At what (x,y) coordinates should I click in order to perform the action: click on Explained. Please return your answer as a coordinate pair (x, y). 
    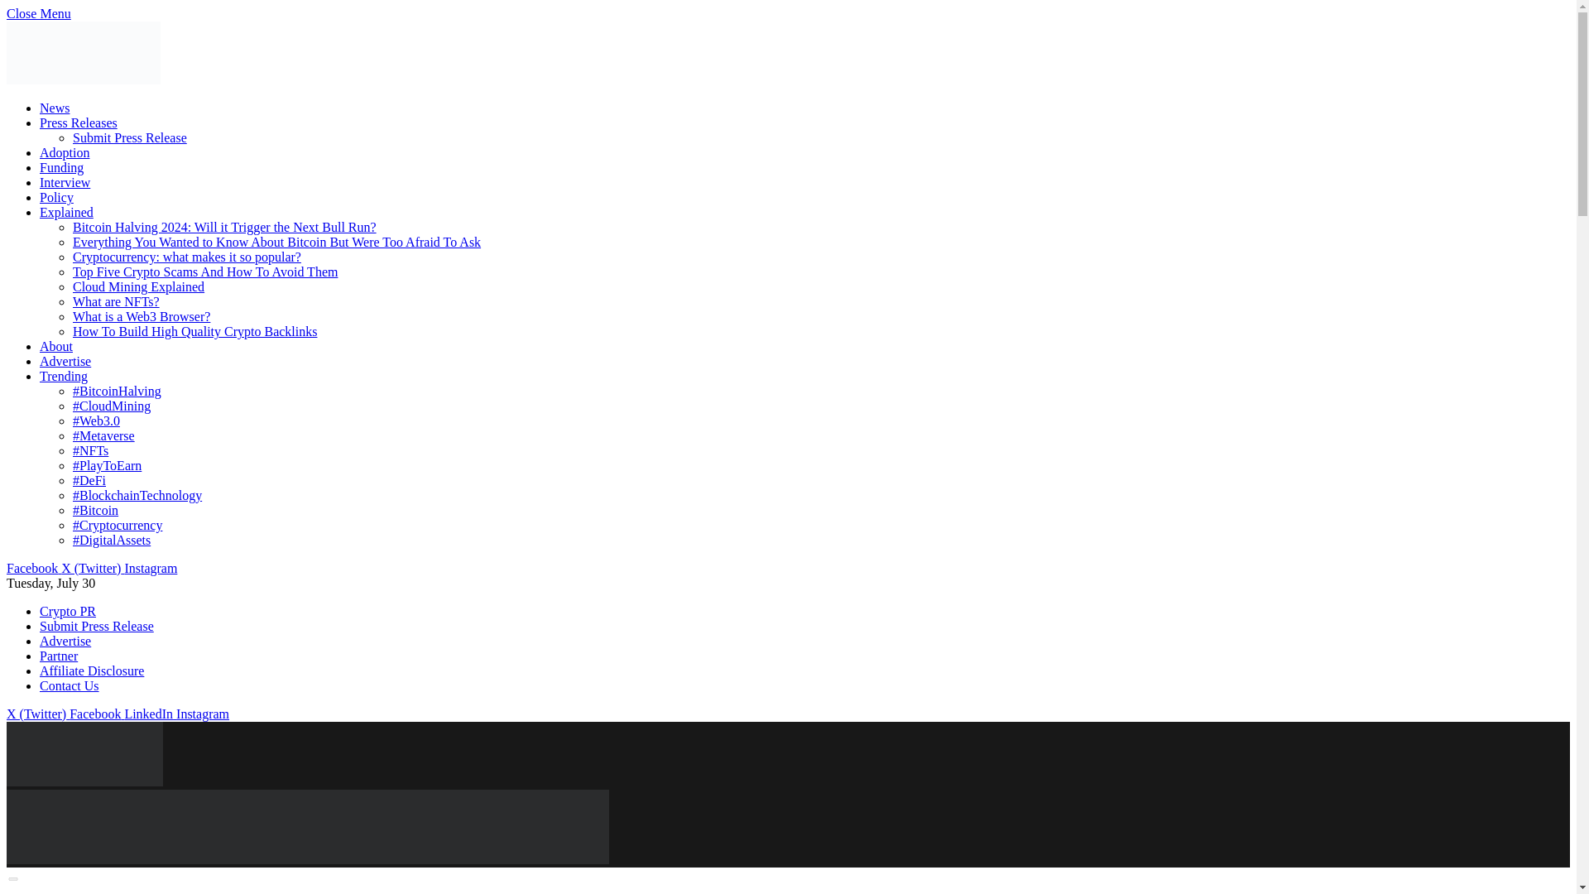
    Looking at the image, I should click on (66, 212).